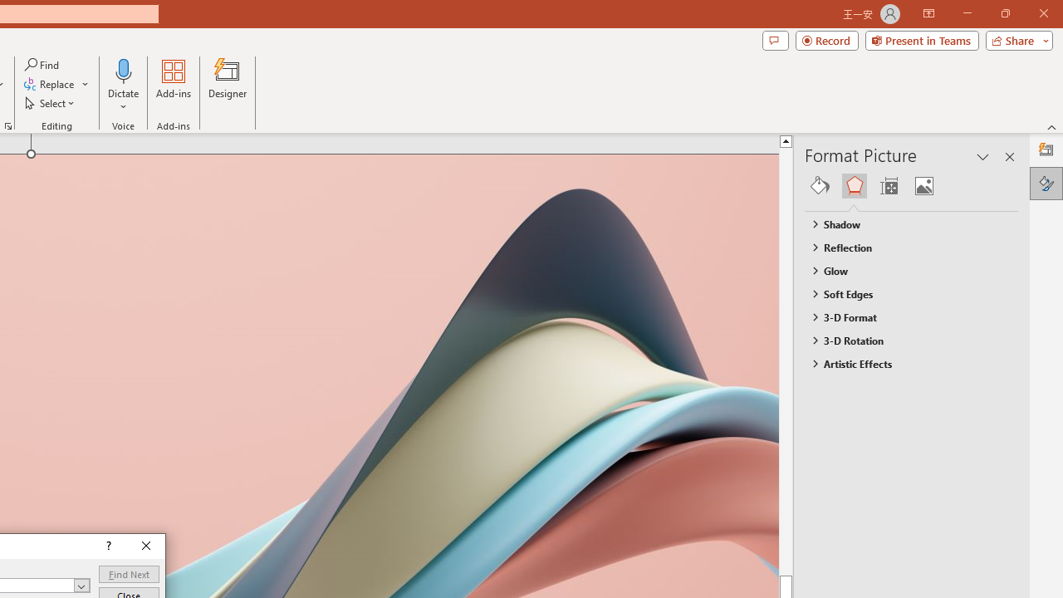  What do you see at coordinates (904, 341) in the screenshot?
I see `3-D Rotation` at bounding box center [904, 341].